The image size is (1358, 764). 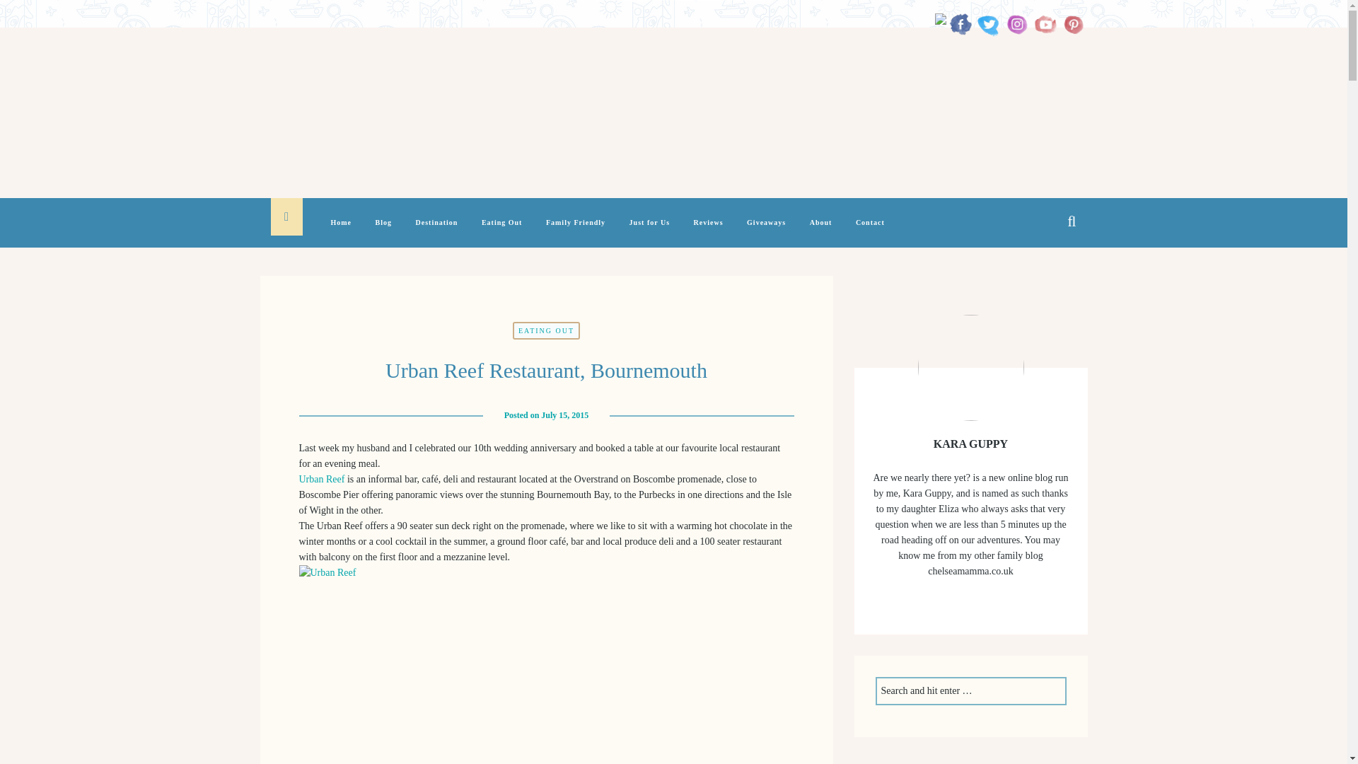 I want to click on Reviews, so click(x=709, y=231).